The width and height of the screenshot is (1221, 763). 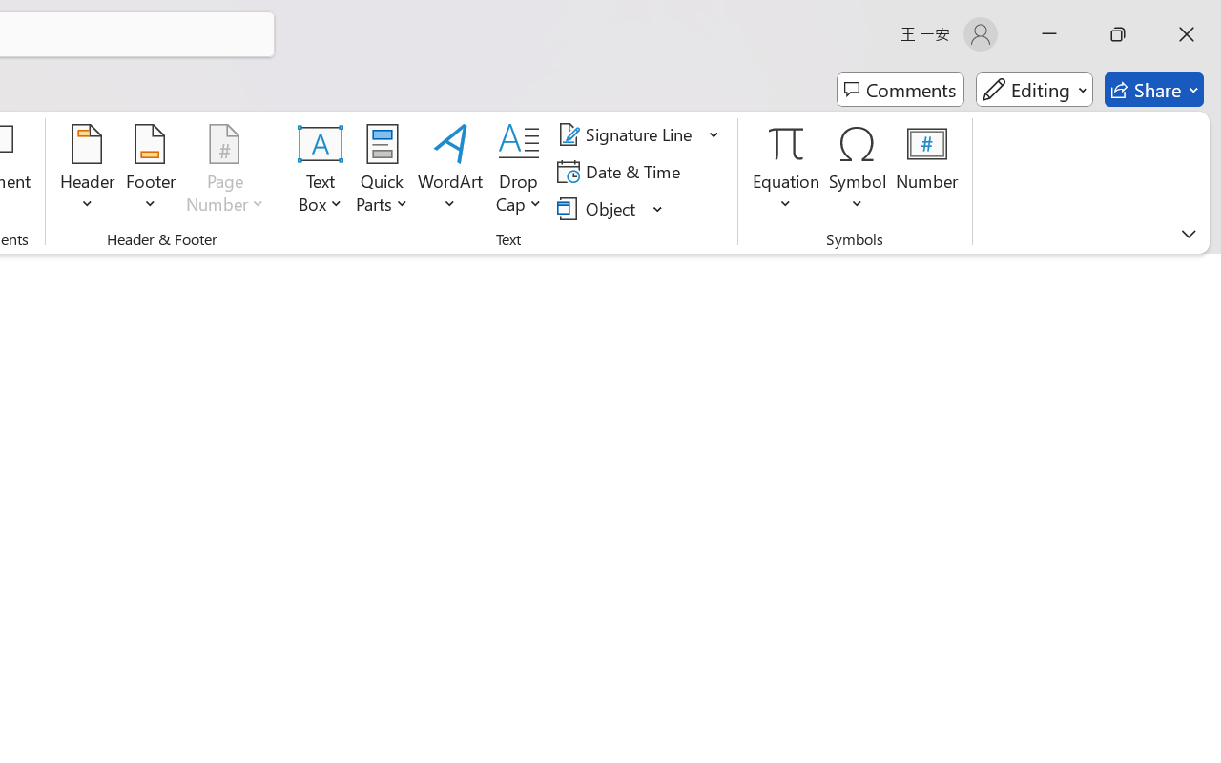 What do you see at coordinates (900, 90) in the screenshot?
I see `Comments` at bounding box center [900, 90].